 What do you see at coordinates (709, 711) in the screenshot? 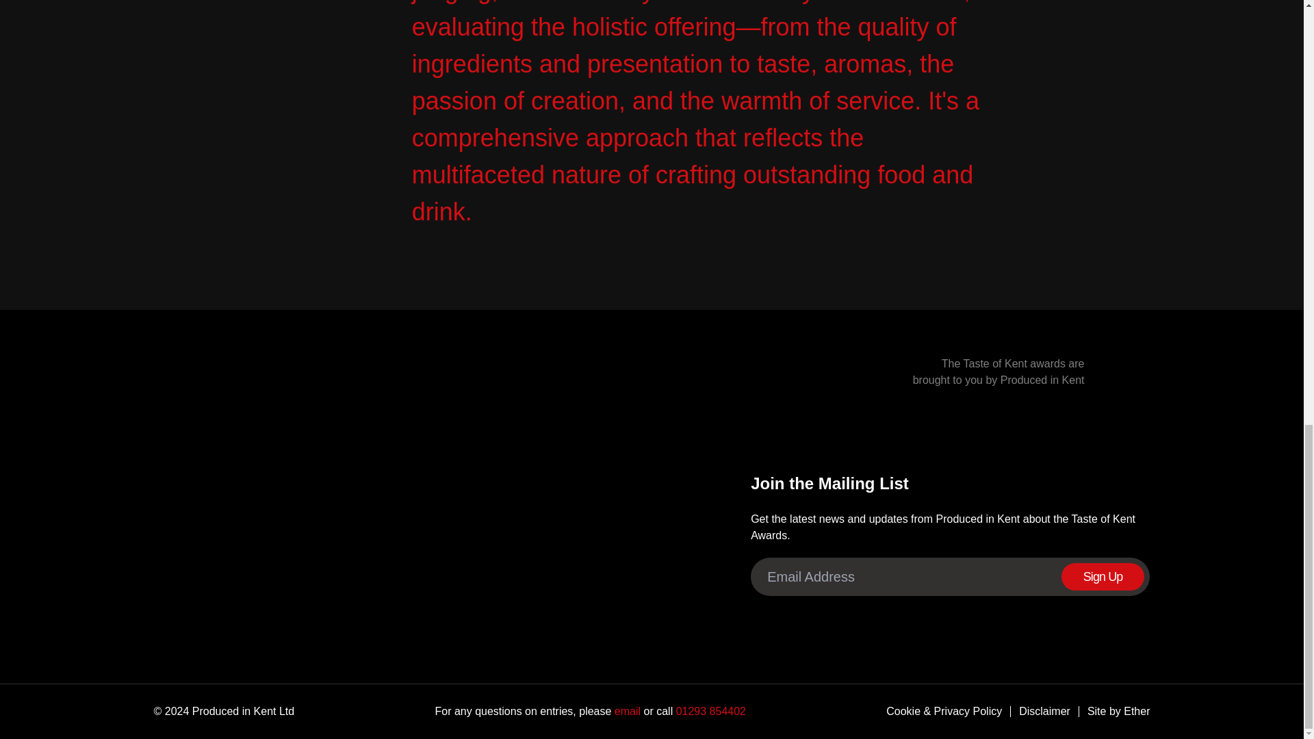
I see `01293 854402` at bounding box center [709, 711].